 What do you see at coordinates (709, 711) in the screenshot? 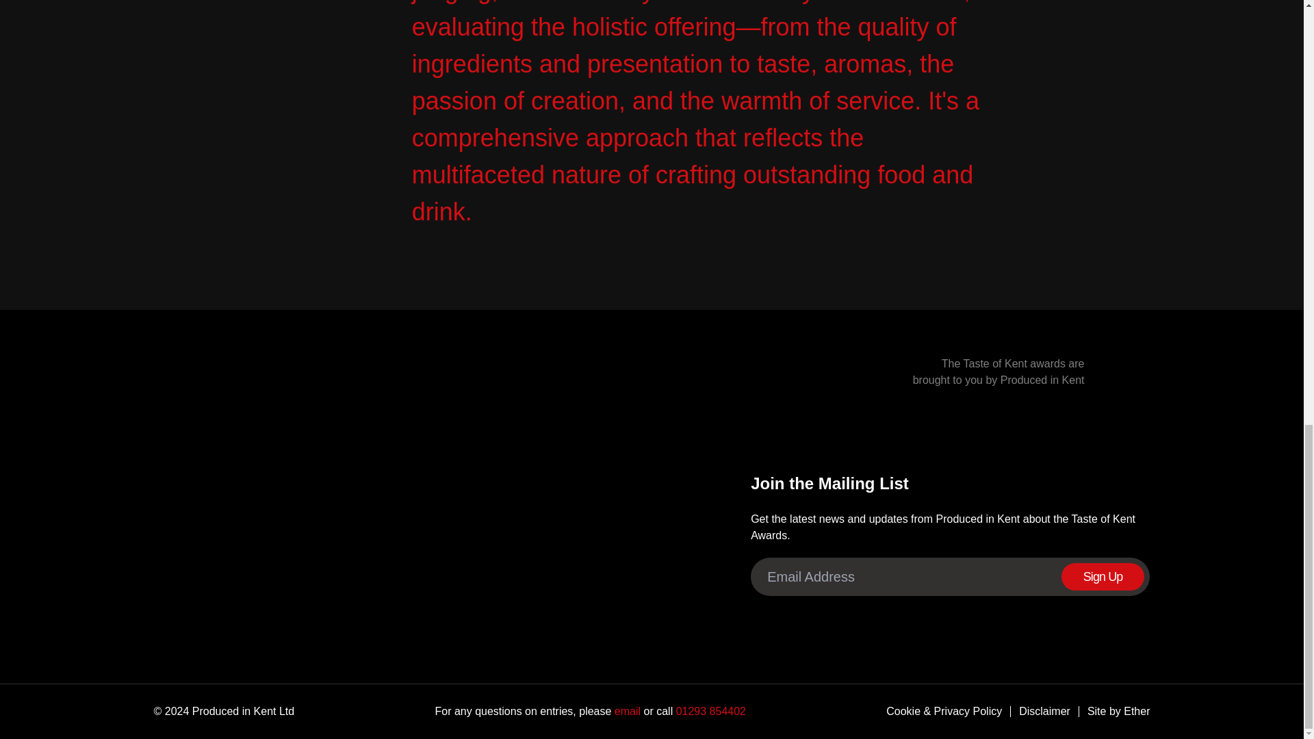
I see `01293 854402` at bounding box center [709, 711].